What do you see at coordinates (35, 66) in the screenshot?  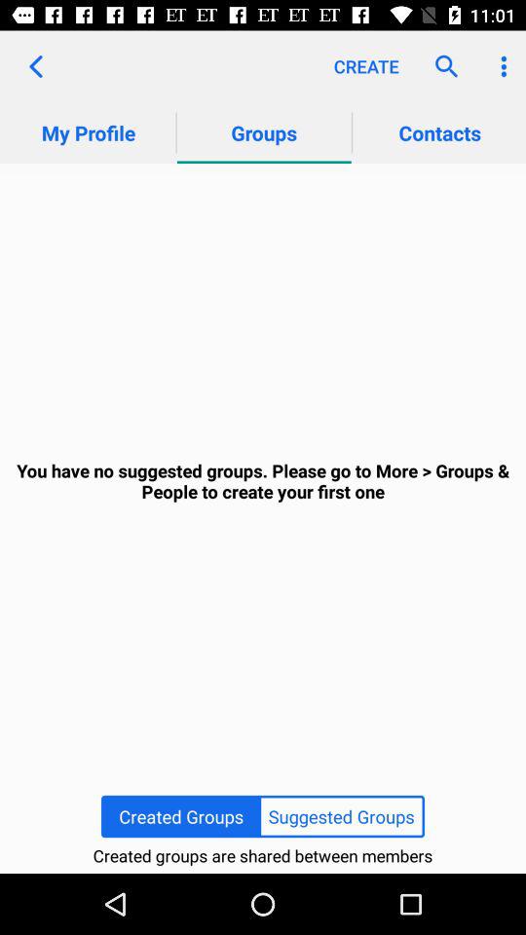 I see `click app above my profile app` at bounding box center [35, 66].